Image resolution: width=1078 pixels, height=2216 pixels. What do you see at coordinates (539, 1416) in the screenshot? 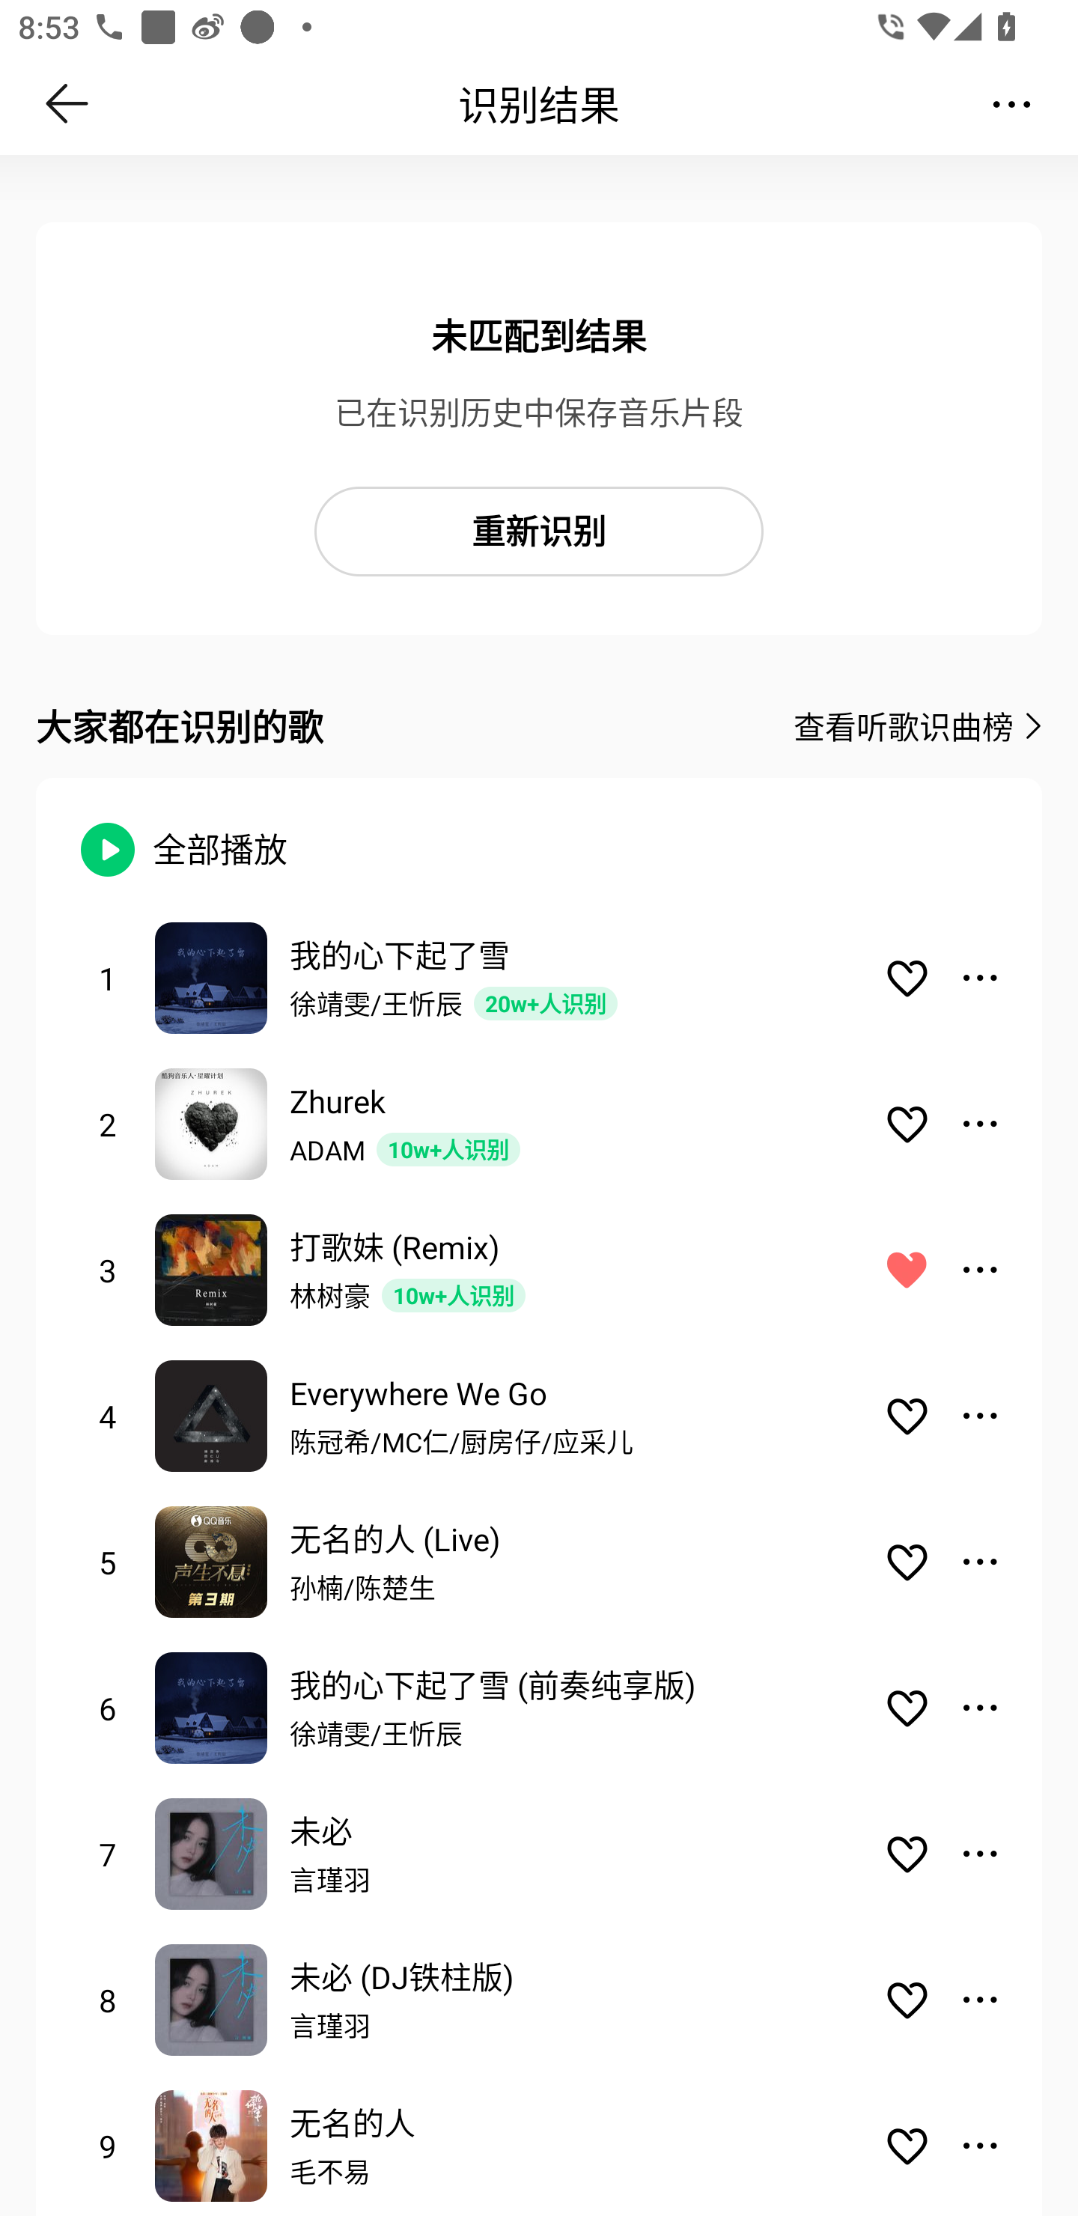
I see `4 Everywhere We Go 陈冠希/MC仁/厨房仔/应采儿` at bounding box center [539, 1416].